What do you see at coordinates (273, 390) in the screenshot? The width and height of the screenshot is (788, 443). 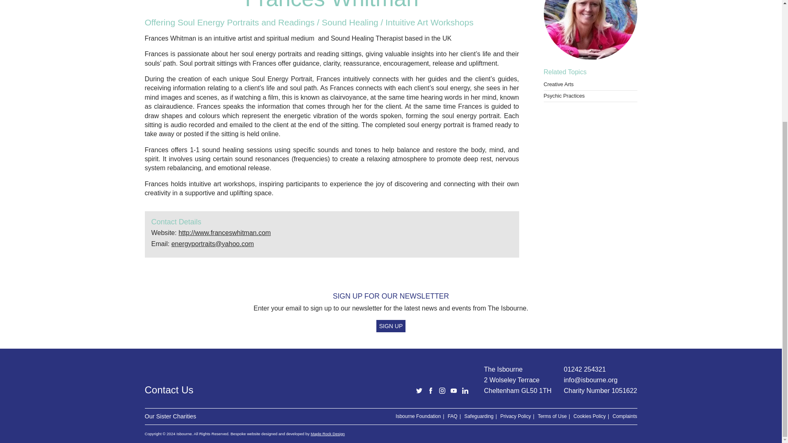 I see `Contact Us` at bounding box center [273, 390].